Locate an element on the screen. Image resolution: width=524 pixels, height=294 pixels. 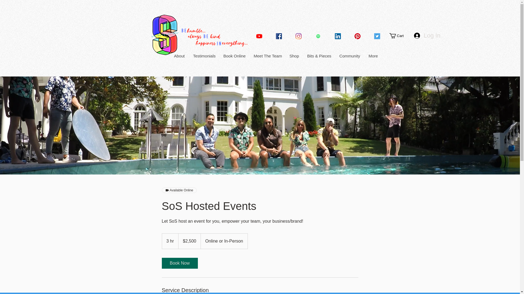
Meet The Team is located at coordinates (267, 56).